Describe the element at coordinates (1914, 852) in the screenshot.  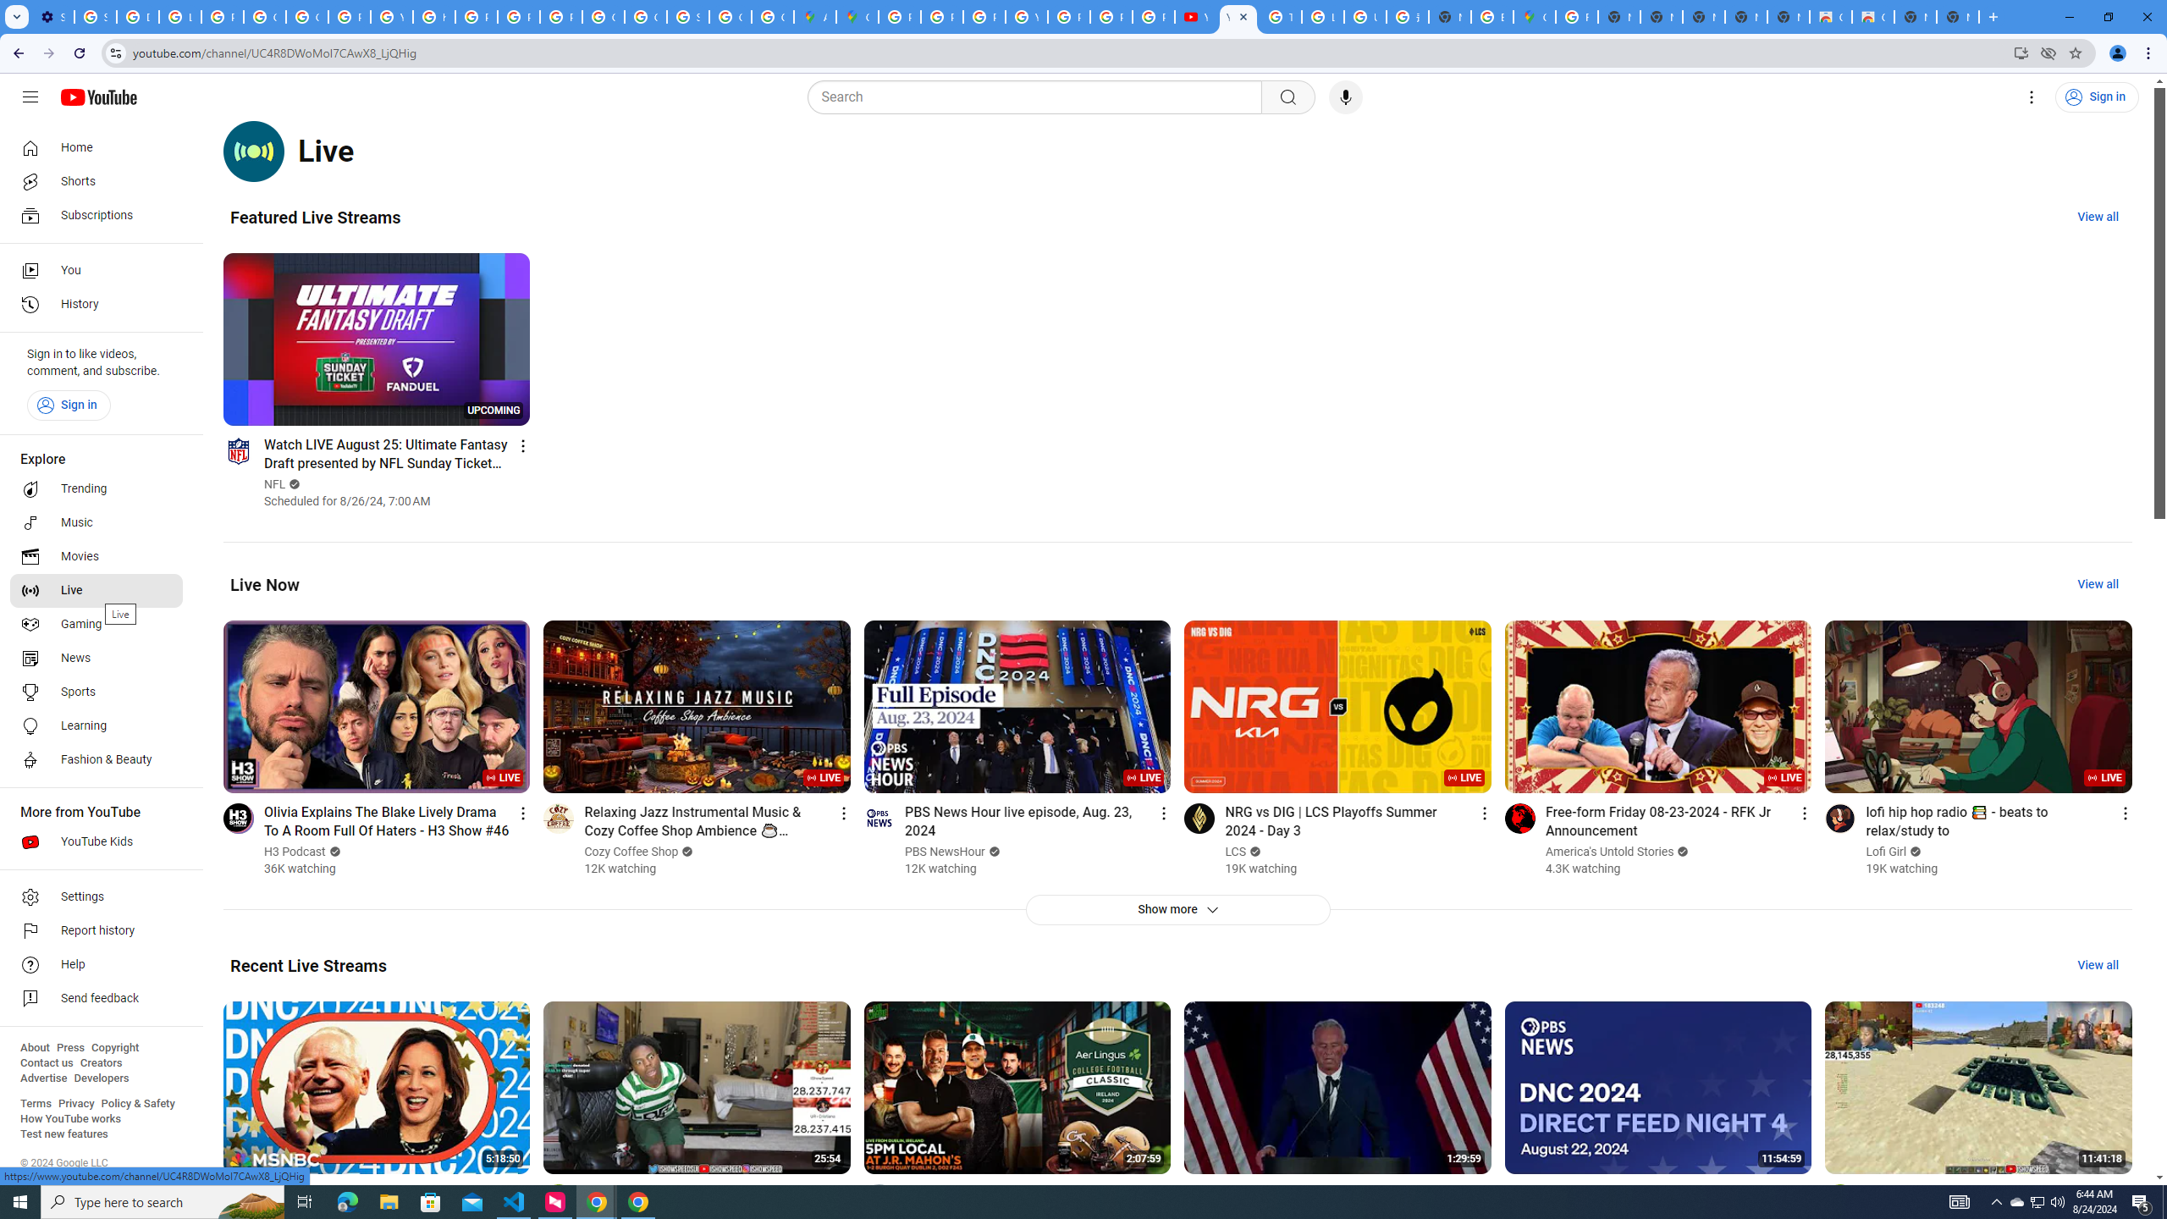
I see `Verified` at that location.